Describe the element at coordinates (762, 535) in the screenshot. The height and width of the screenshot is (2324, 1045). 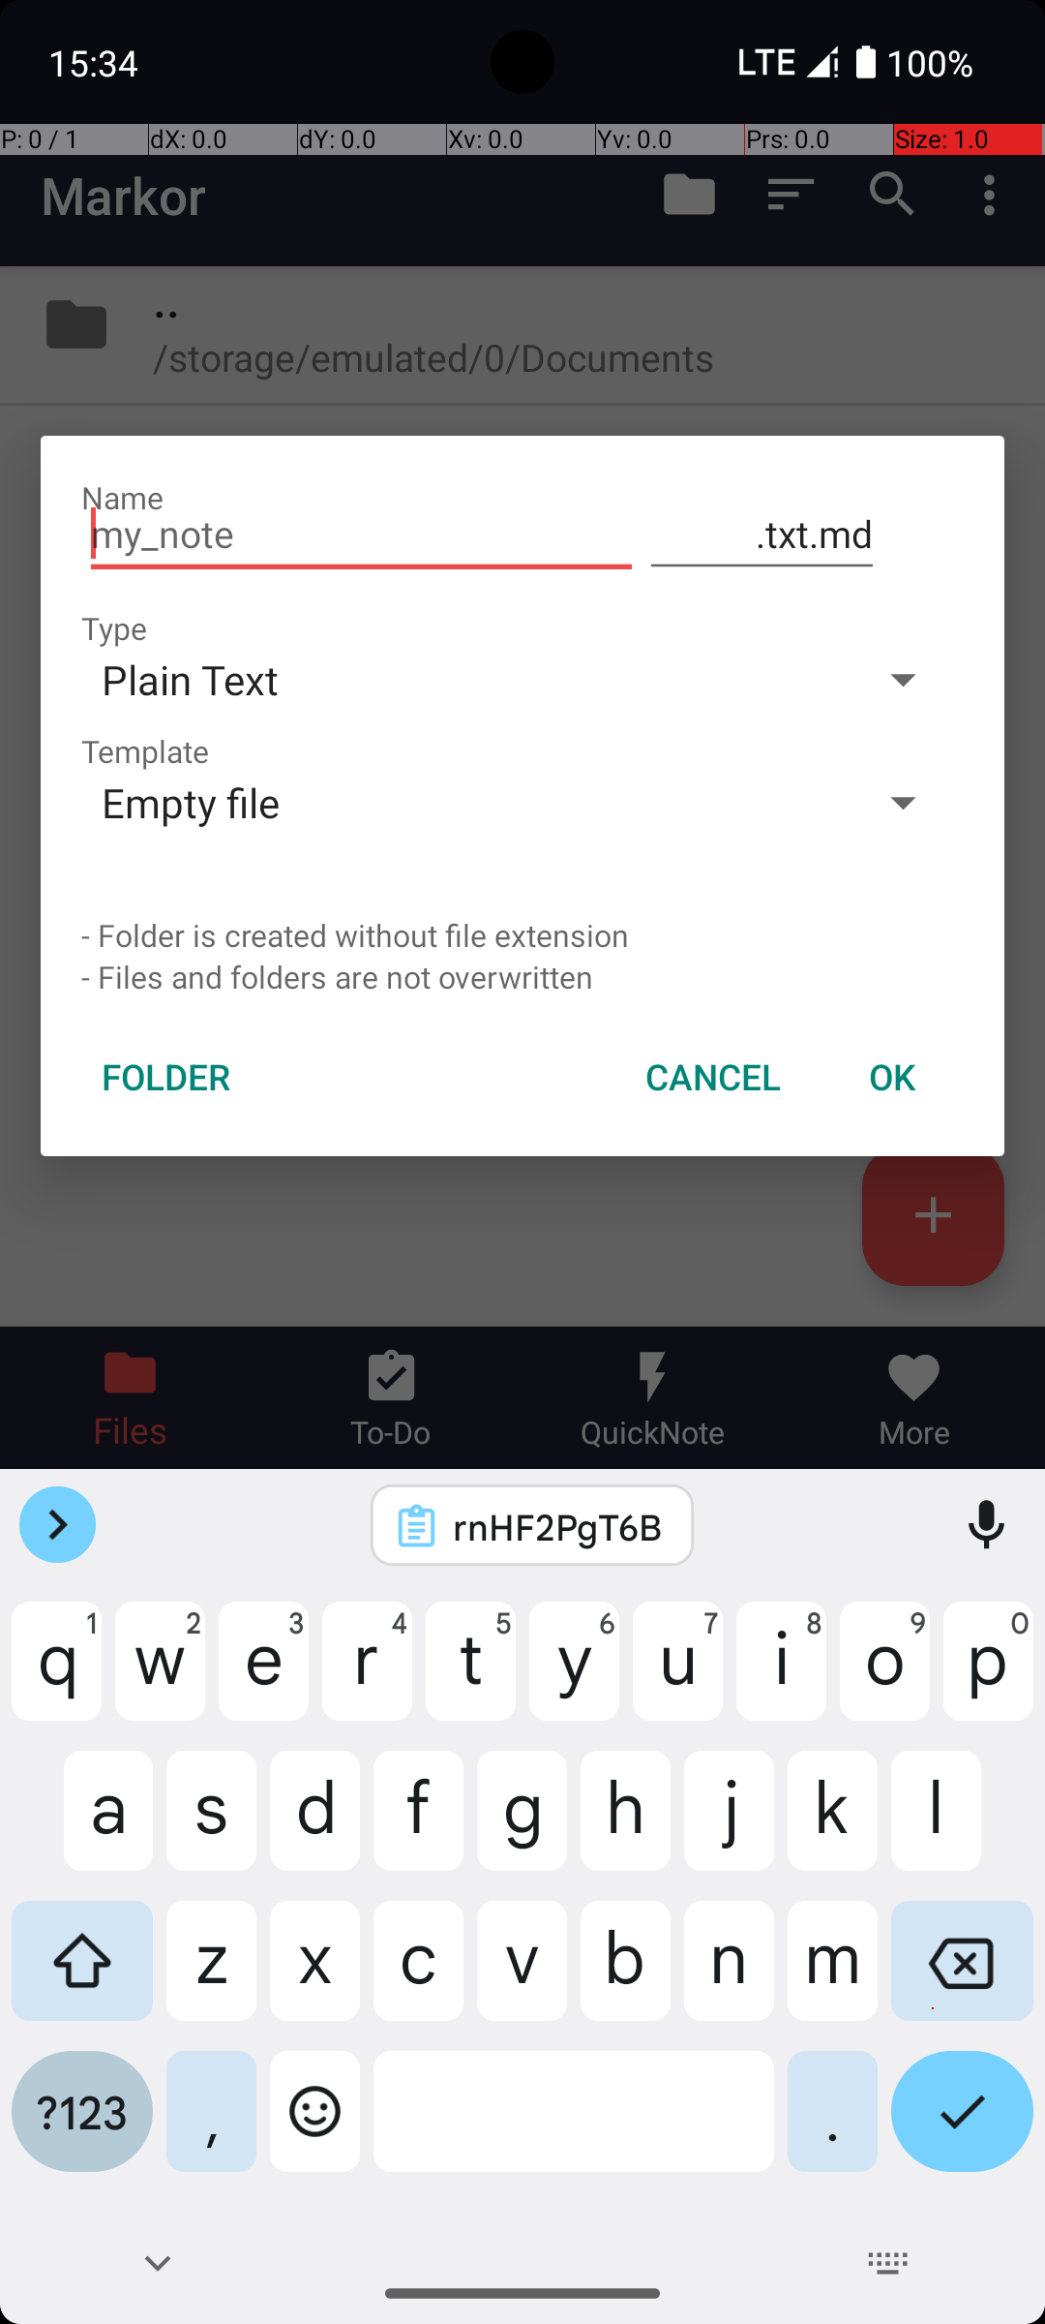
I see `.txt.md` at that location.